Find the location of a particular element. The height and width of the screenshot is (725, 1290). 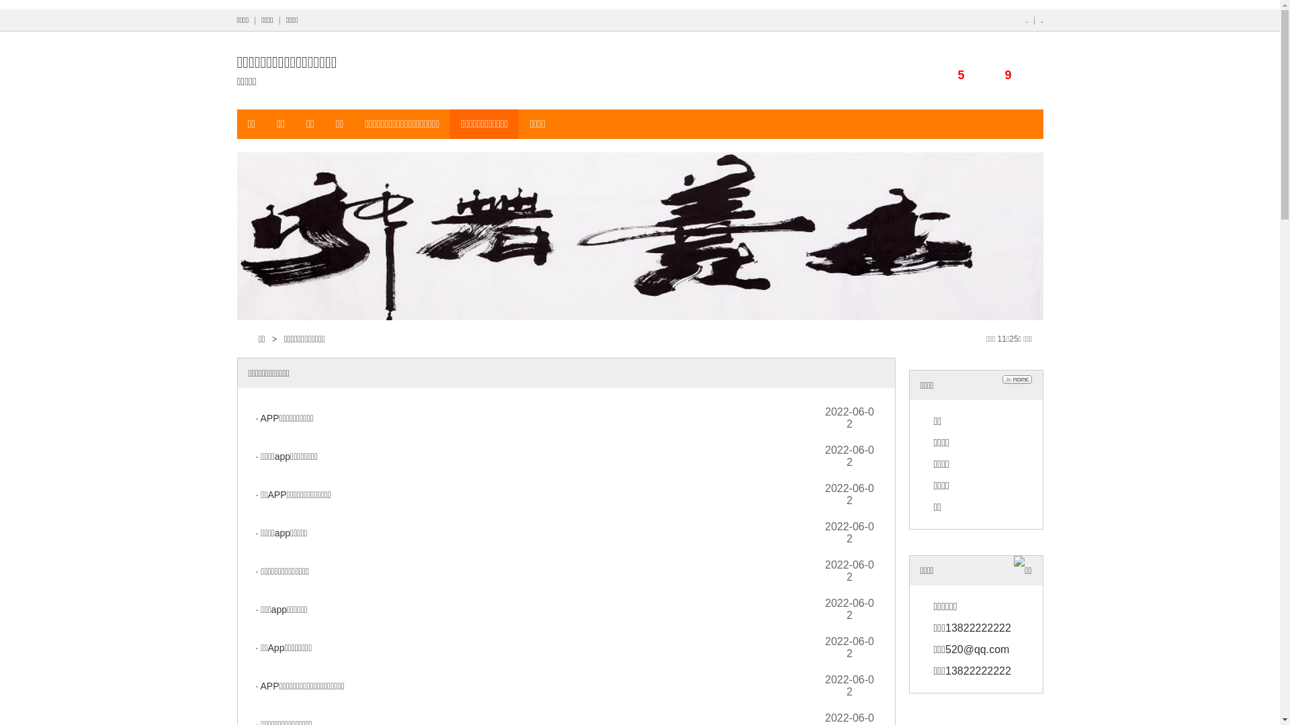

. is located at coordinates (1027, 20).